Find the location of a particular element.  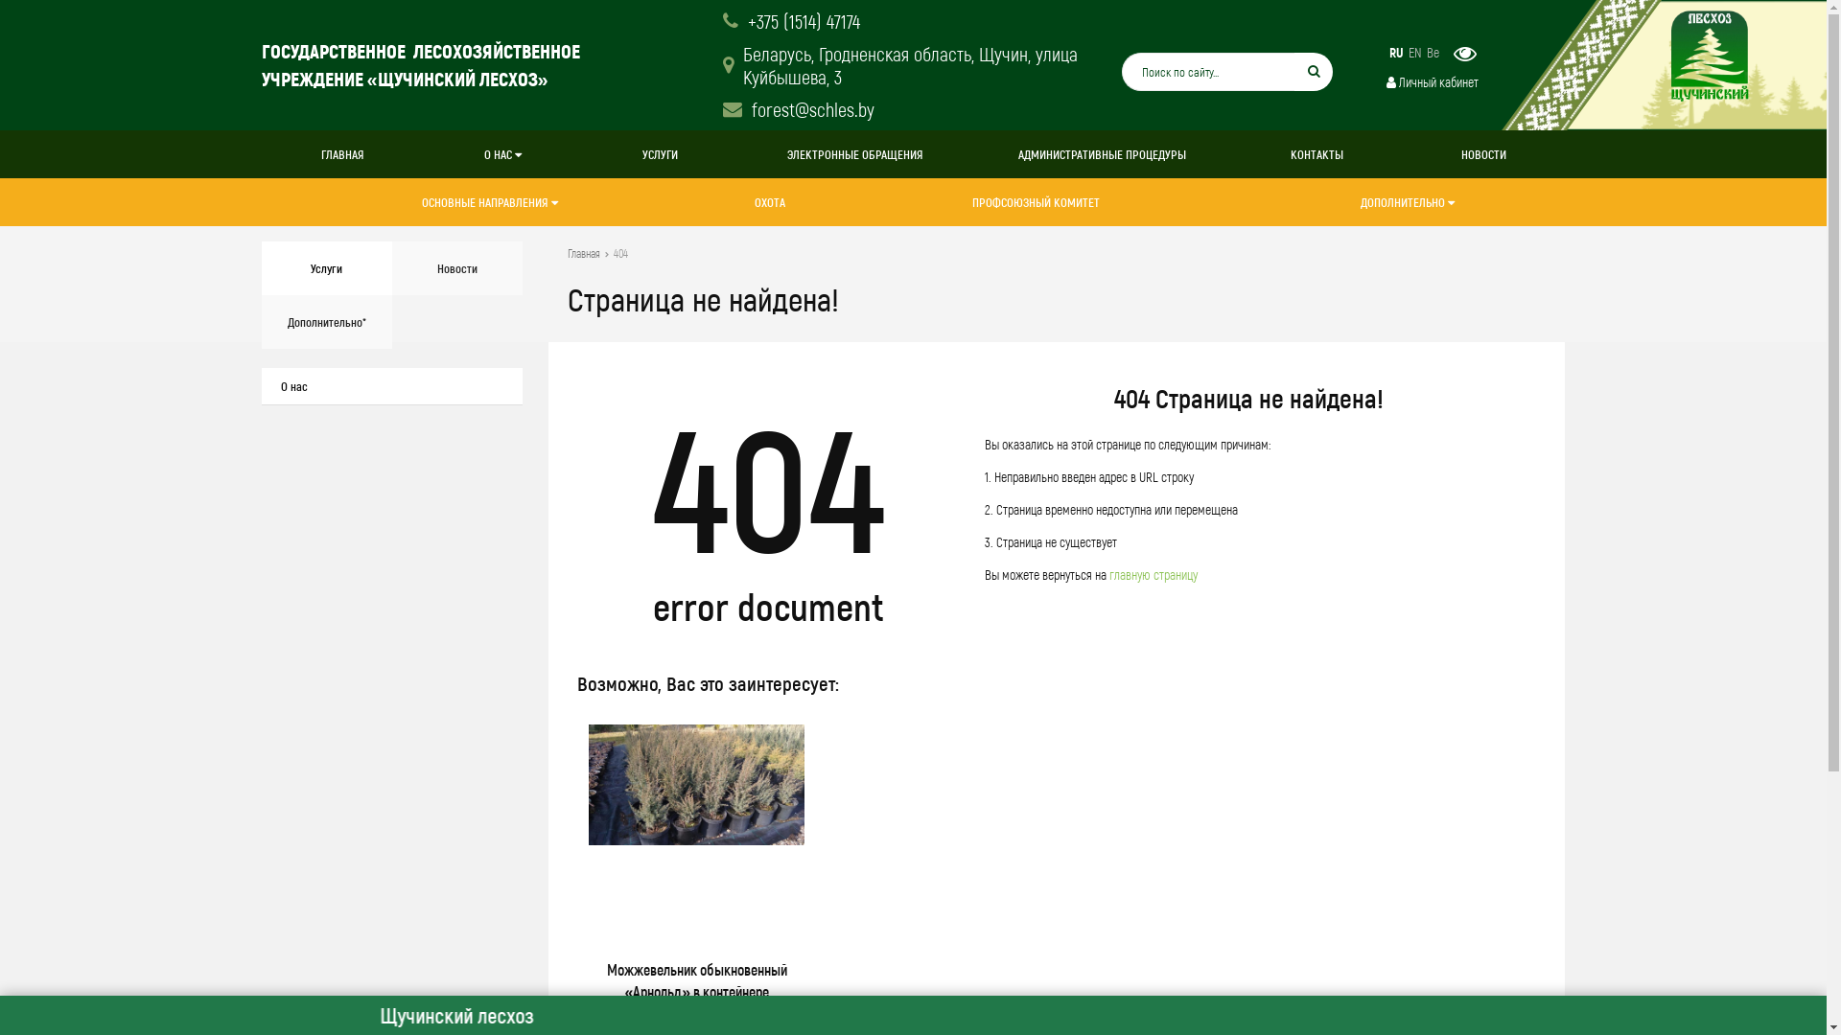

RU is located at coordinates (1396, 53).